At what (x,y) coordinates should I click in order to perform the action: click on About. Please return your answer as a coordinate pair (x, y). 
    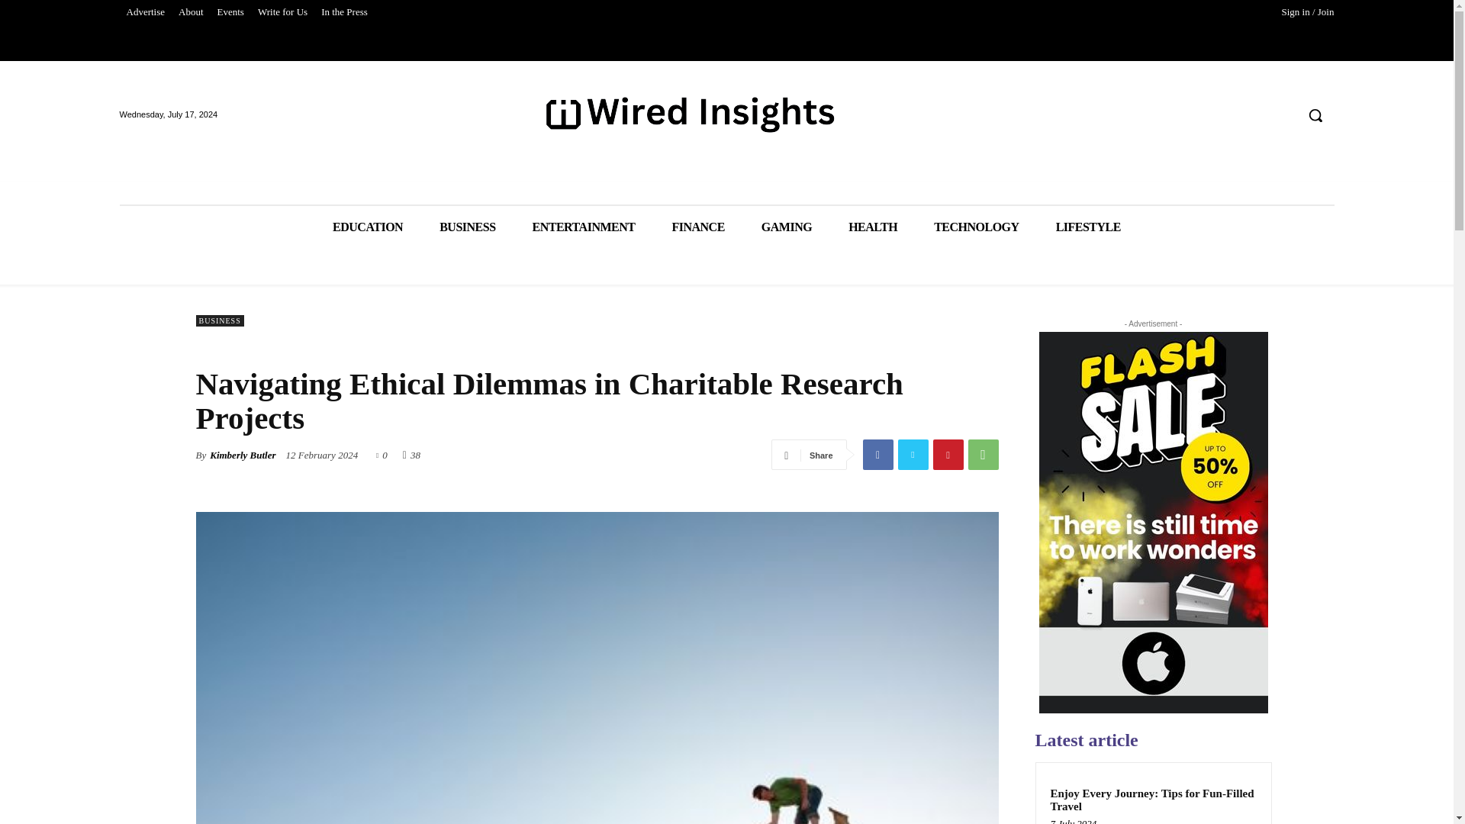
    Looking at the image, I should click on (191, 12).